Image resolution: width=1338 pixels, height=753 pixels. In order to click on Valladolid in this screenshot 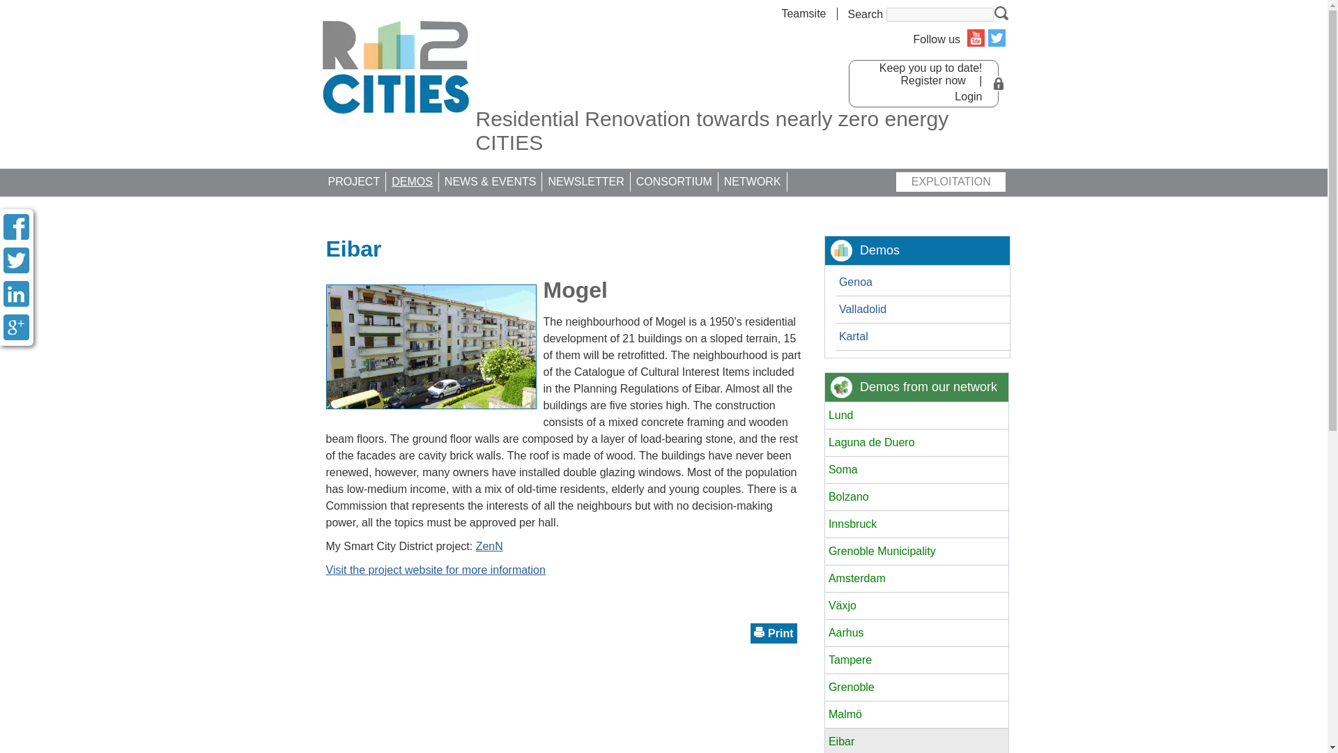, I will do `click(923, 311)`.